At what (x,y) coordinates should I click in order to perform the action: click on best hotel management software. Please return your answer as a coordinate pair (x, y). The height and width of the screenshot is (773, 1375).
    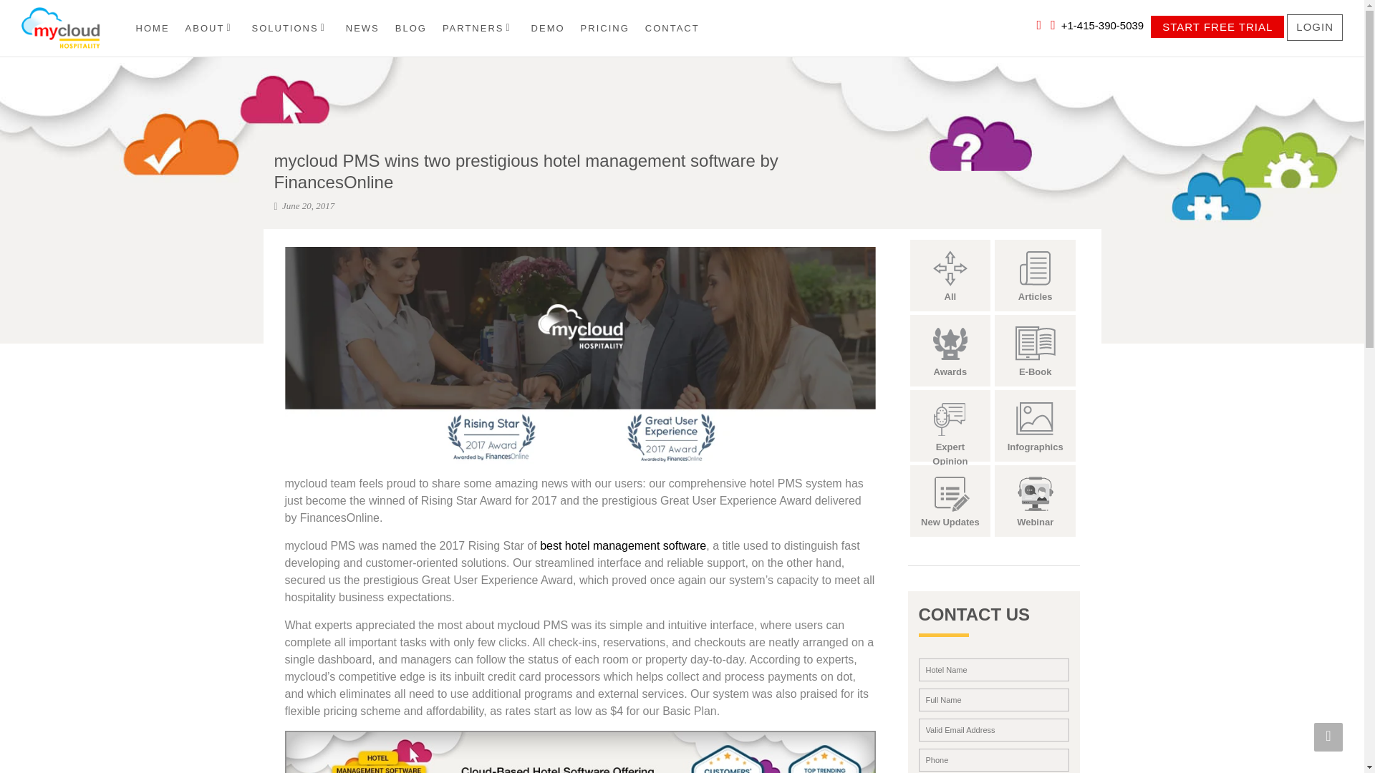
    Looking at the image, I should click on (623, 545).